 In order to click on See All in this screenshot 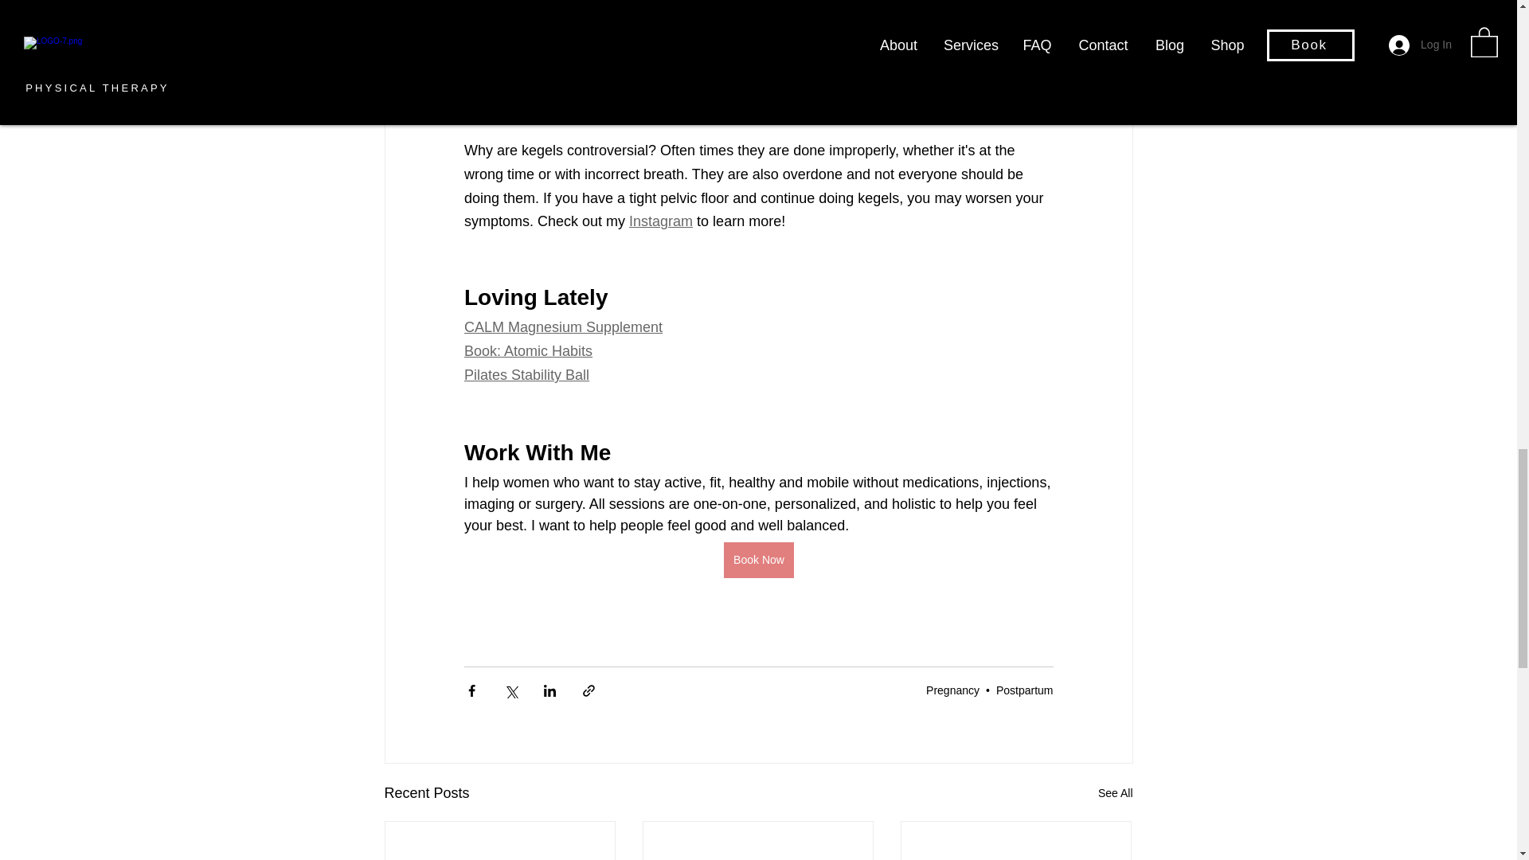, I will do `click(1115, 793)`.